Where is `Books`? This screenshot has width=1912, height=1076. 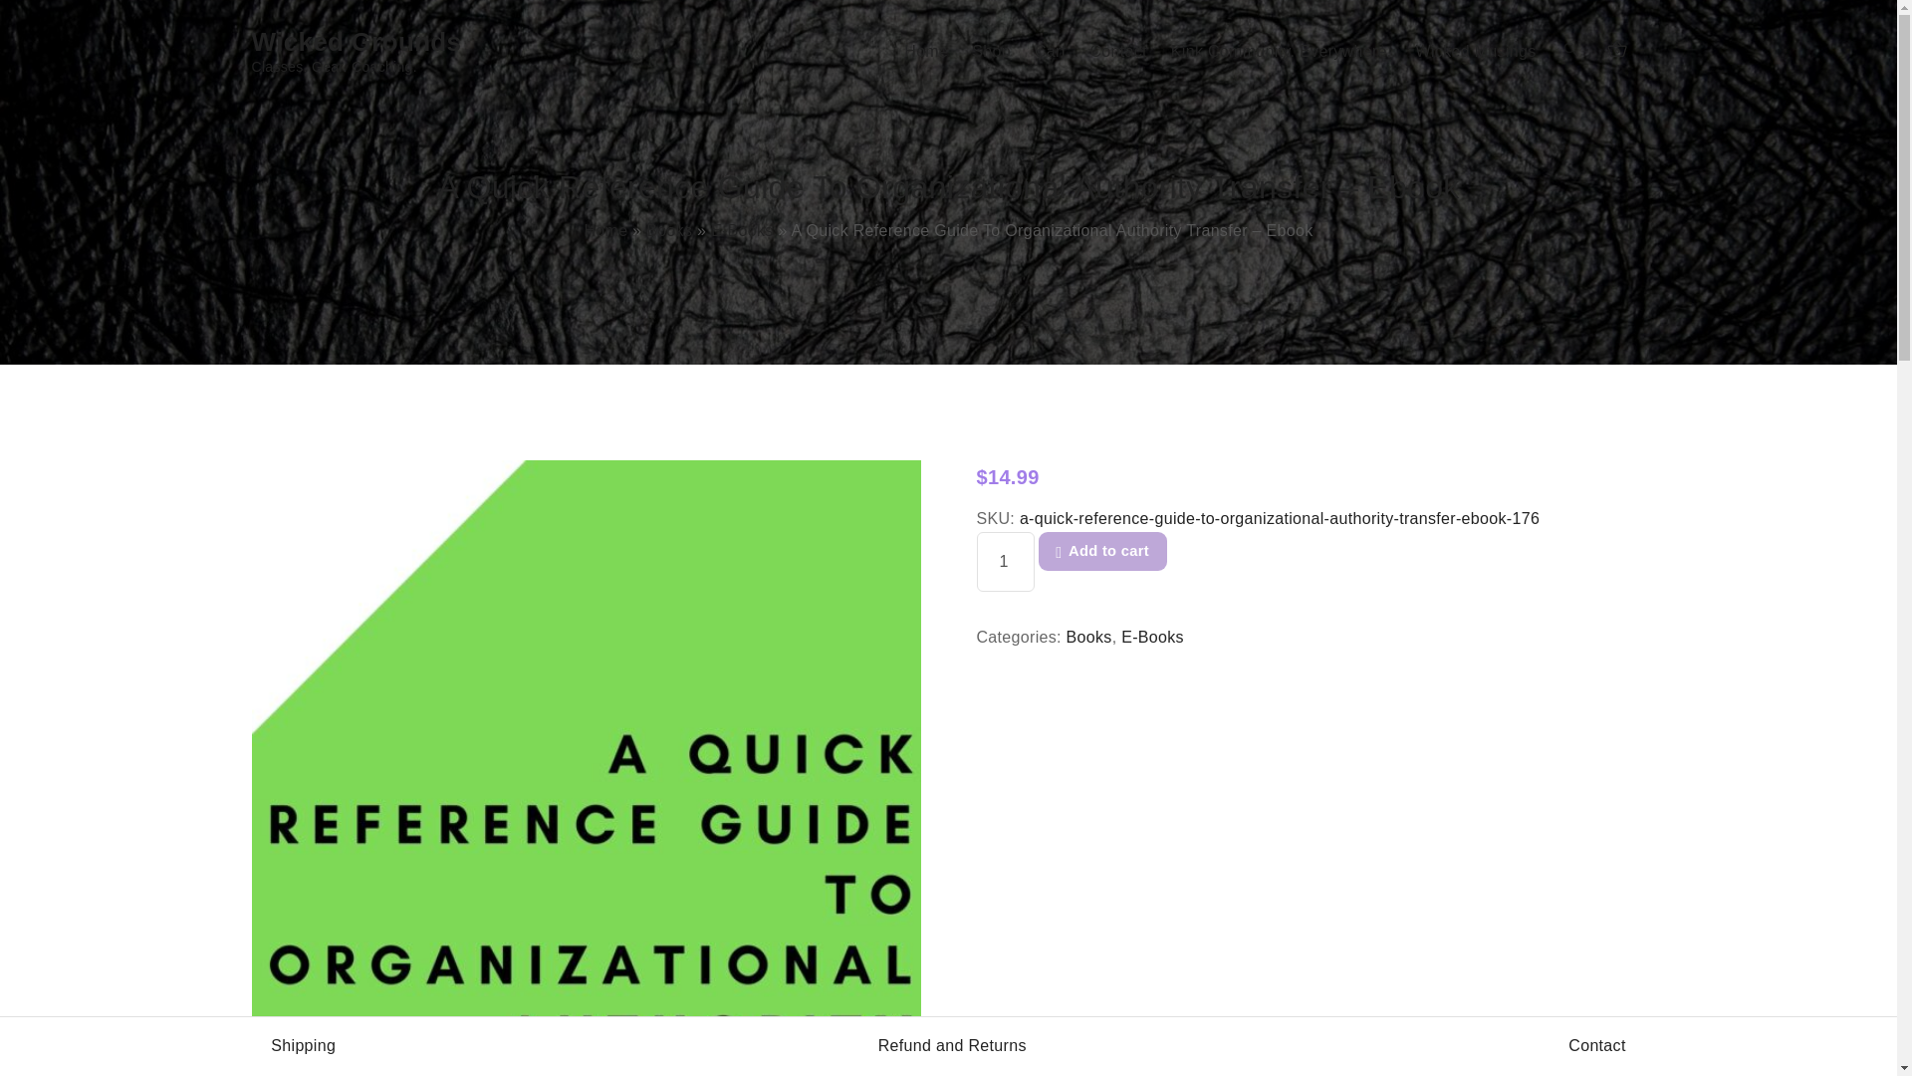
Books is located at coordinates (1089, 637).